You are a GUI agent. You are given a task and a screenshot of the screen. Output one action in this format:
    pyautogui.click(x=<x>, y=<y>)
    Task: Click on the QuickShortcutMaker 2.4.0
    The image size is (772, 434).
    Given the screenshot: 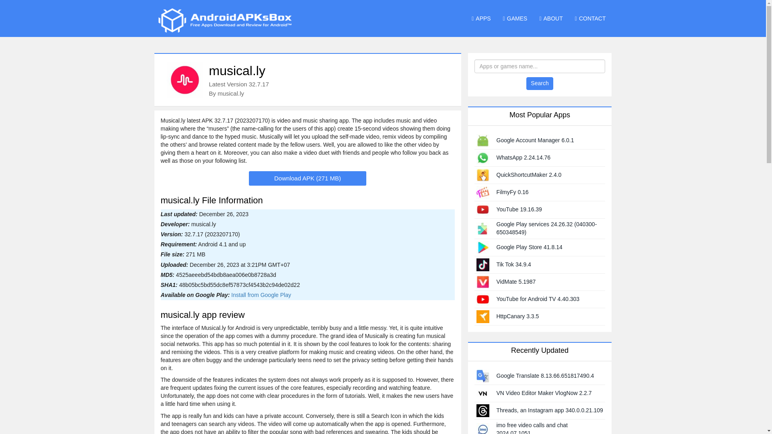 What is the action you would take?
    pyautogui.click(x=528, y=174)
    